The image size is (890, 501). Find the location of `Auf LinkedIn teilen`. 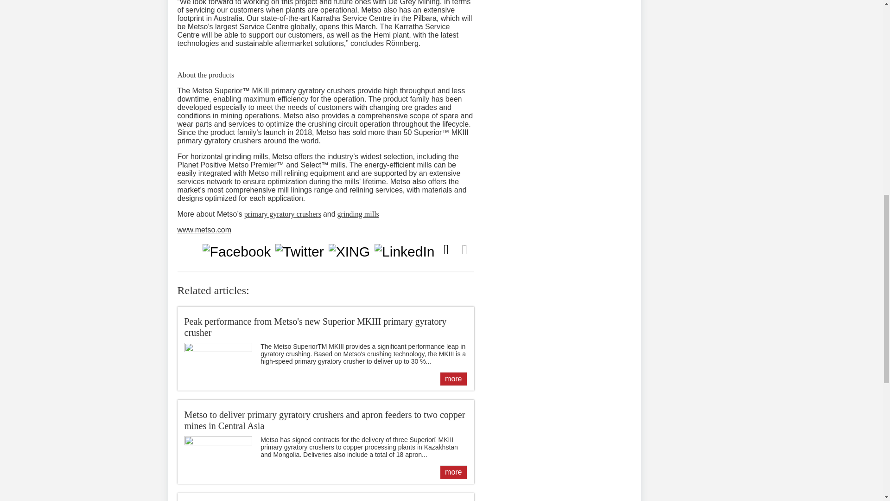

Auf LinkedIn teilen is located at coordinates (404, 251).